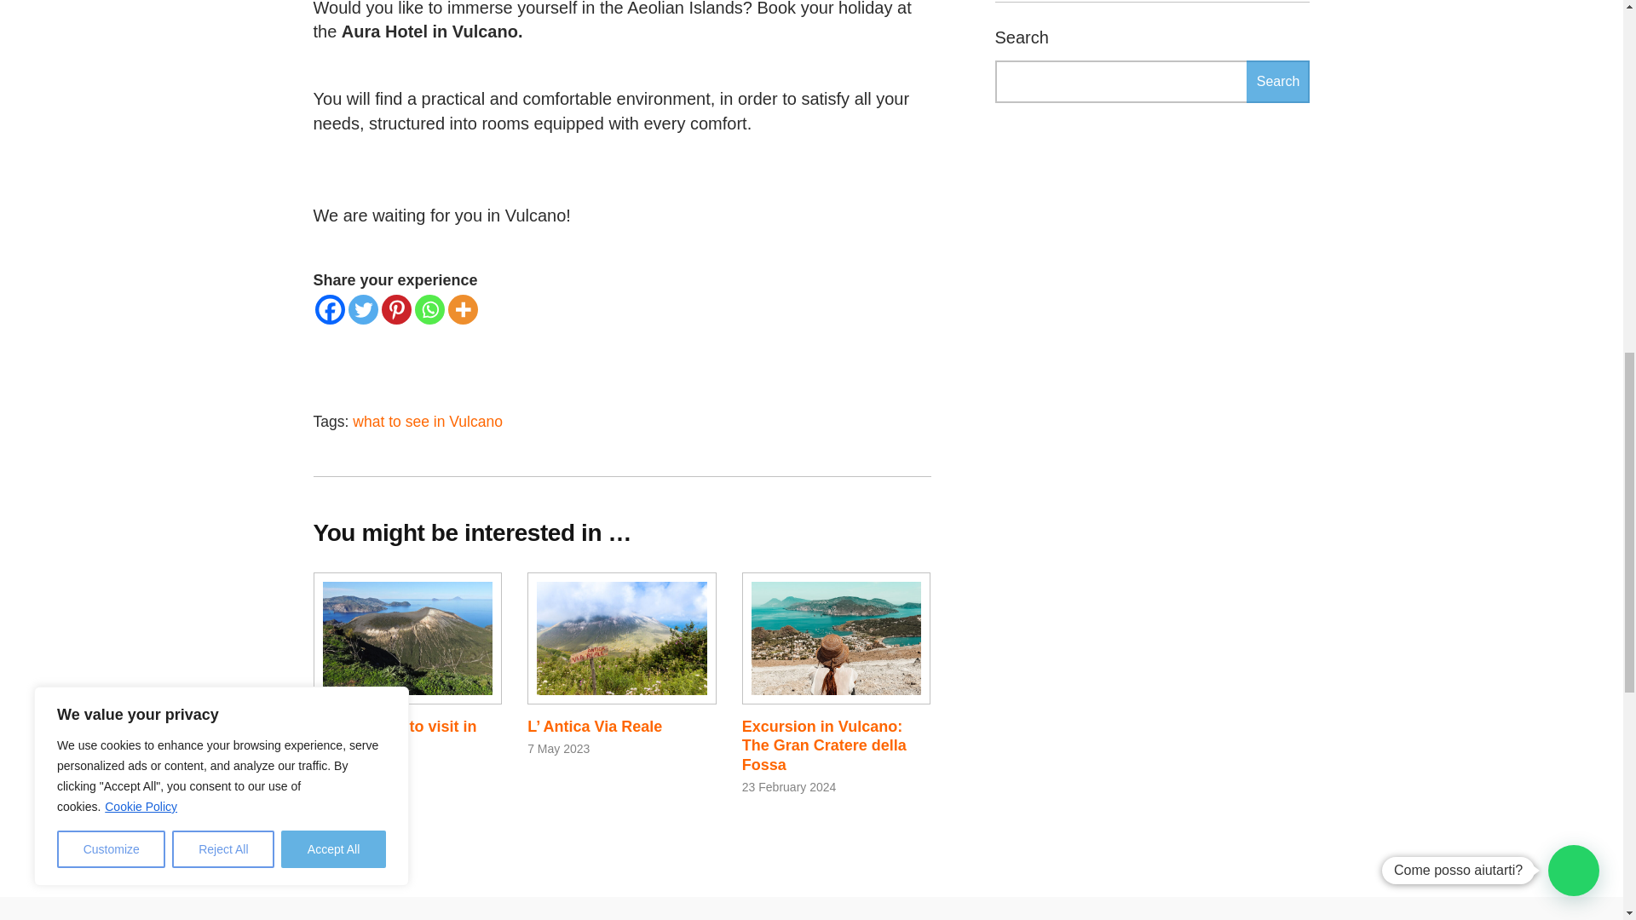 The width and height of the screenshot is (1636, 920). What do you see at coordinates (395, 736) in the screenshot?
I see `The 7 places to visit in Vulcano` at bounding box center [395, 736].